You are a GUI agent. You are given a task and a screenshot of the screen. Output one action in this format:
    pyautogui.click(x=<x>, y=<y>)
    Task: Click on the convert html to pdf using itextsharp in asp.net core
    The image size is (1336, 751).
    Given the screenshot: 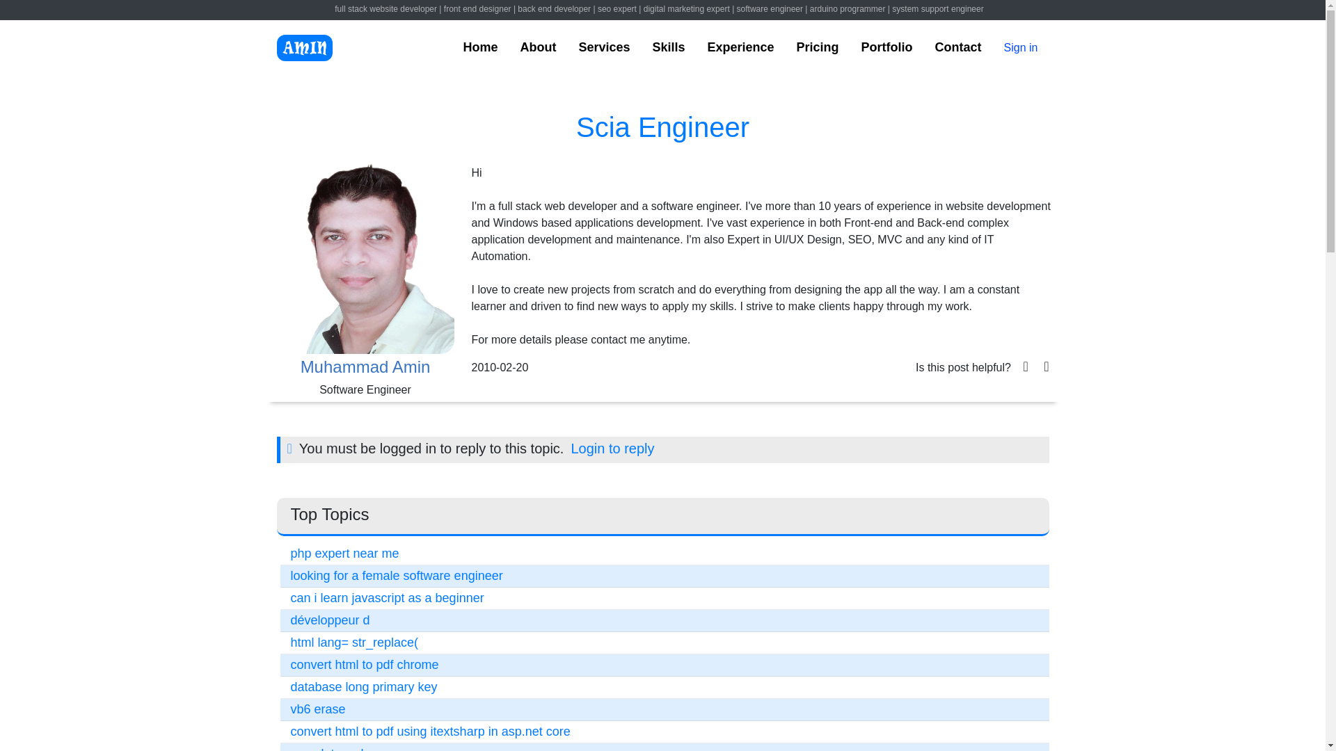 What is the action you would take?
    pyautogui.click(x=430, y=732)
    